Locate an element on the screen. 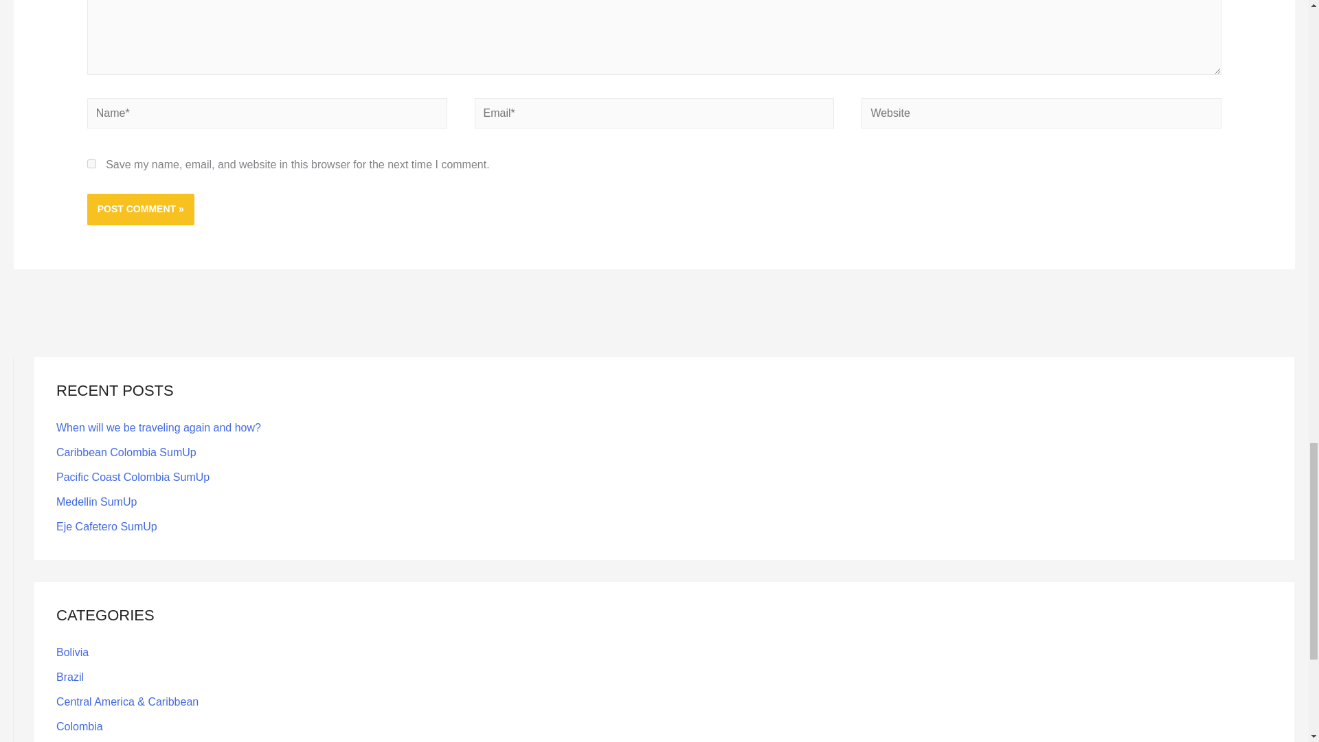  Medellin SumUp is located at coordinates (96, 502).